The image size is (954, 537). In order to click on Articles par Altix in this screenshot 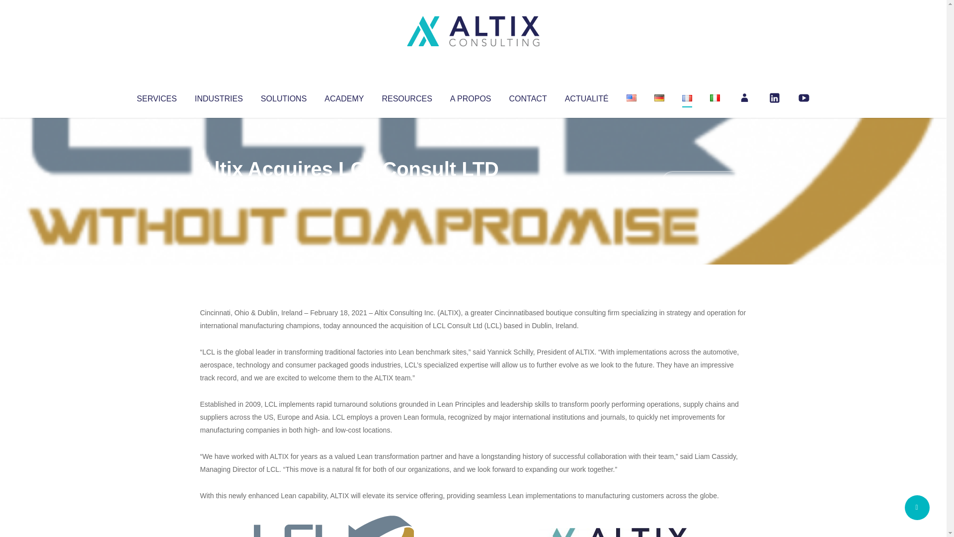, I will do `click(219, 189)`.